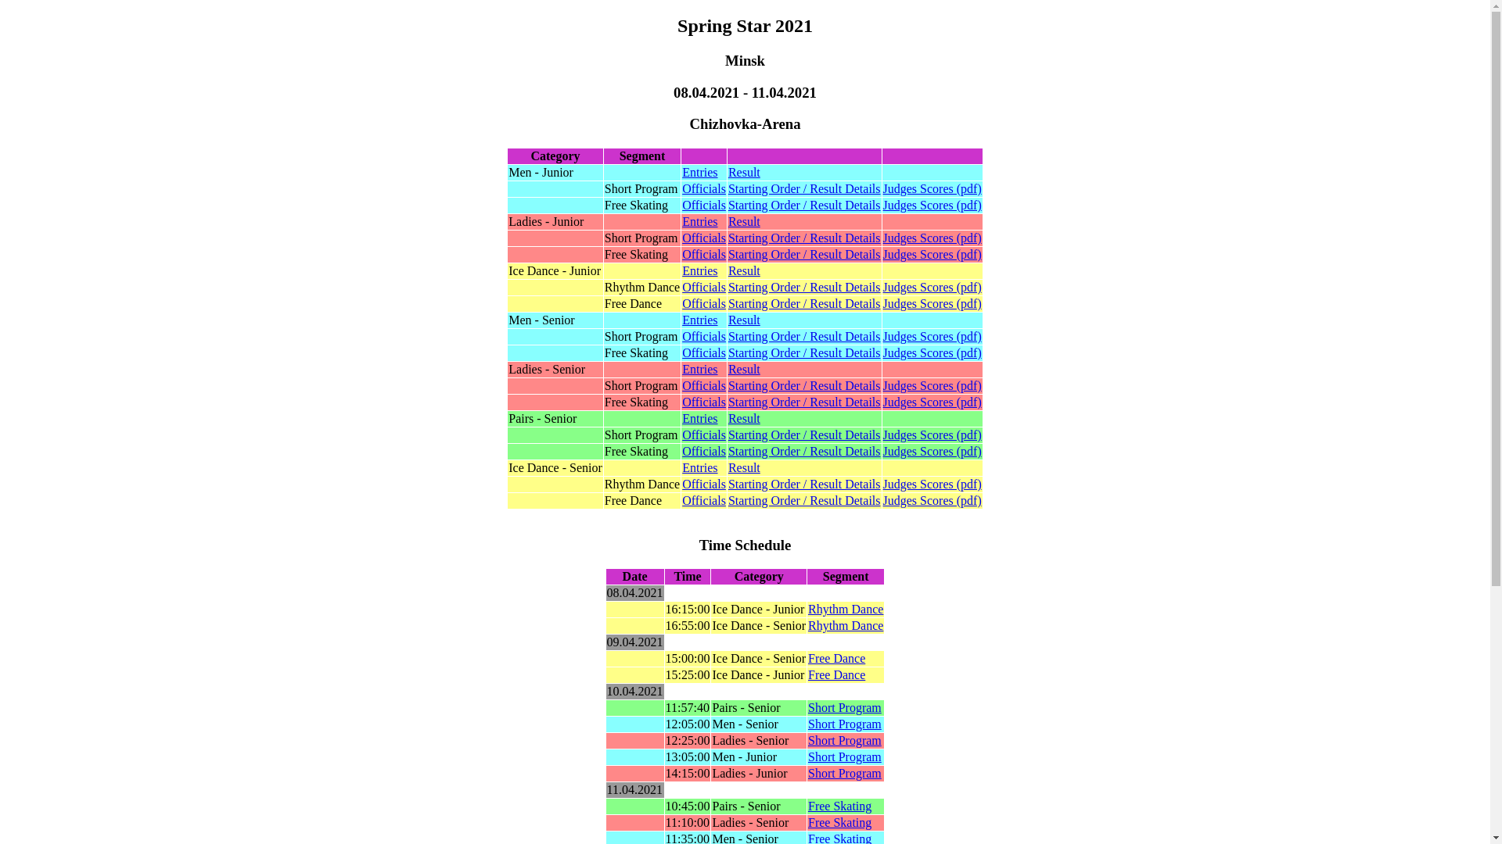 This screenshot has width=1502, height=844. I want to click on Free Dance, so click(837, 658).